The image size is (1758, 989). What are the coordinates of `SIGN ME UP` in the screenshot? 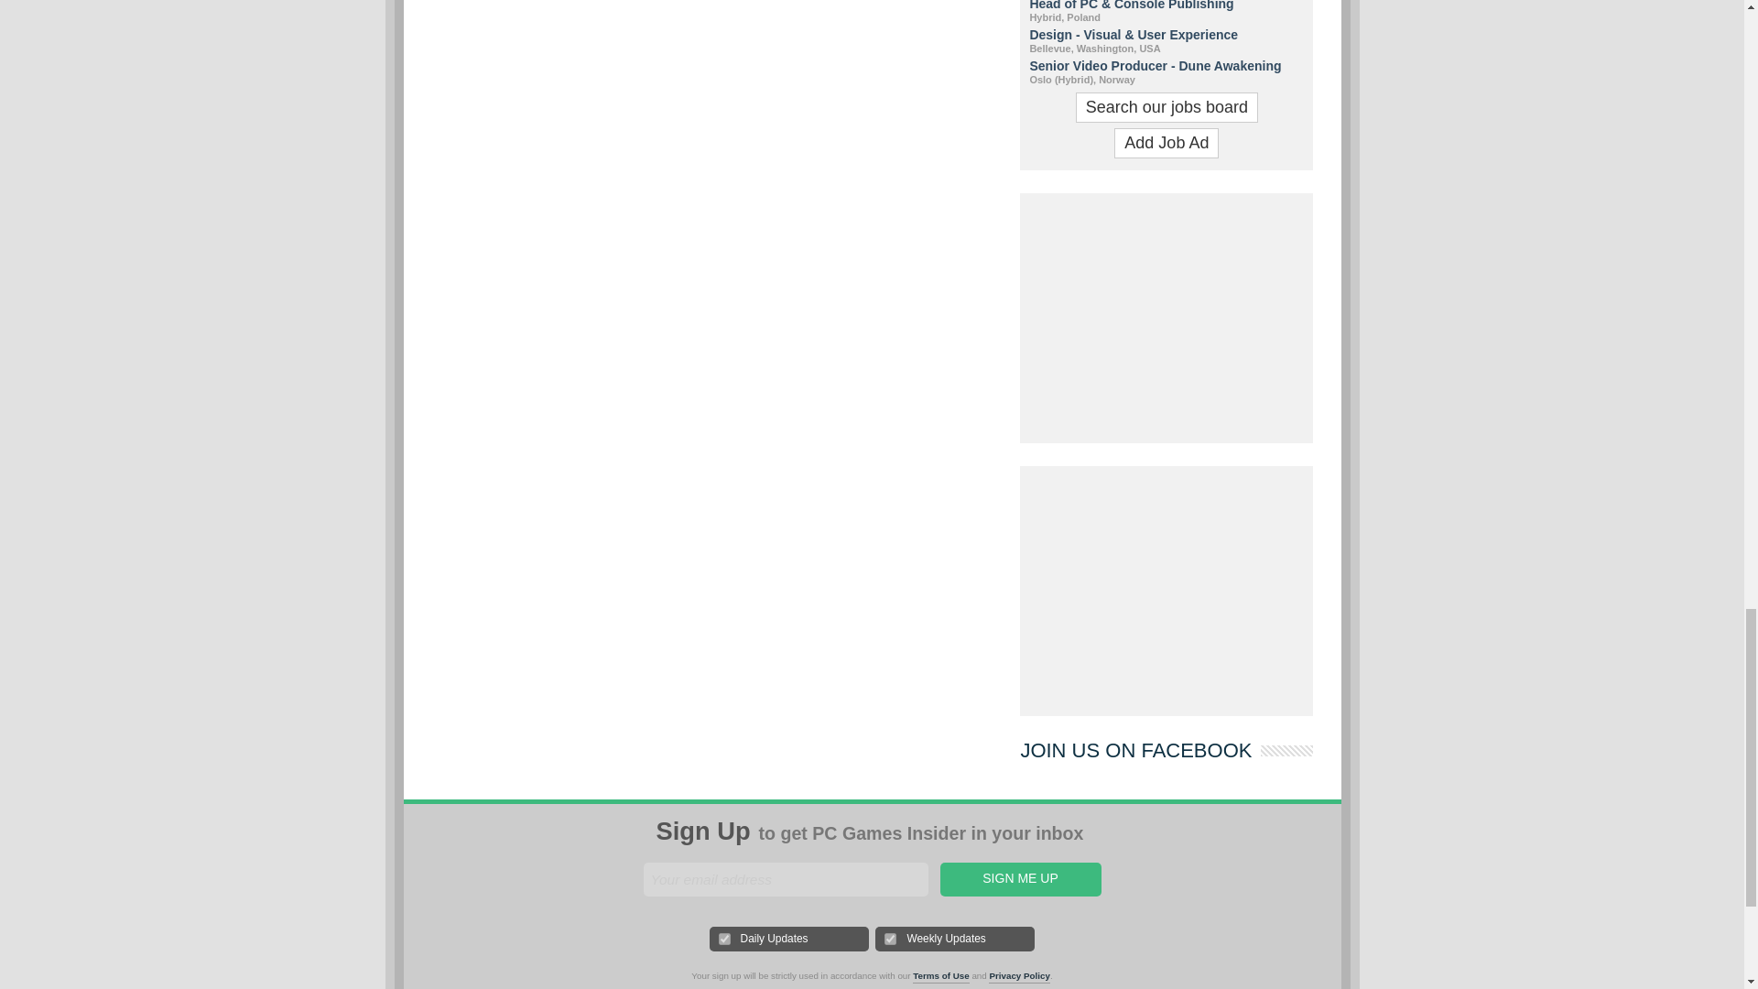 It's located at (1019, 879).